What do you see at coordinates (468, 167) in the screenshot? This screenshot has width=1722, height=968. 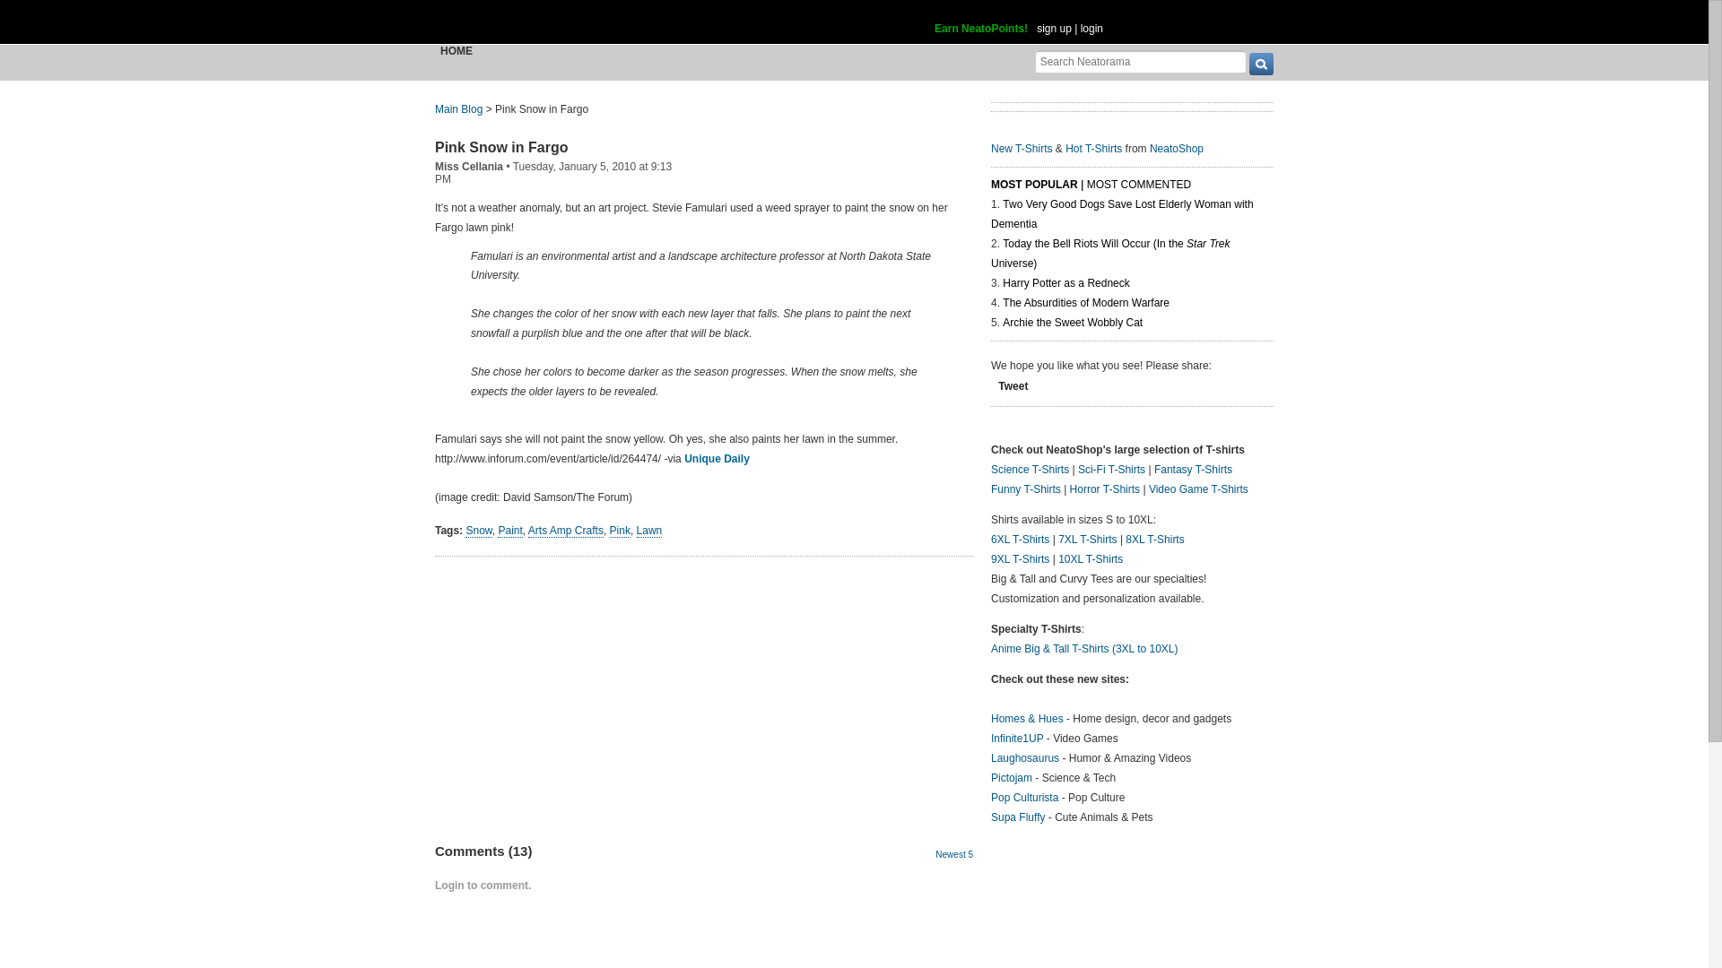 I see `Miss Cellania` at bounding box center [468, 167].